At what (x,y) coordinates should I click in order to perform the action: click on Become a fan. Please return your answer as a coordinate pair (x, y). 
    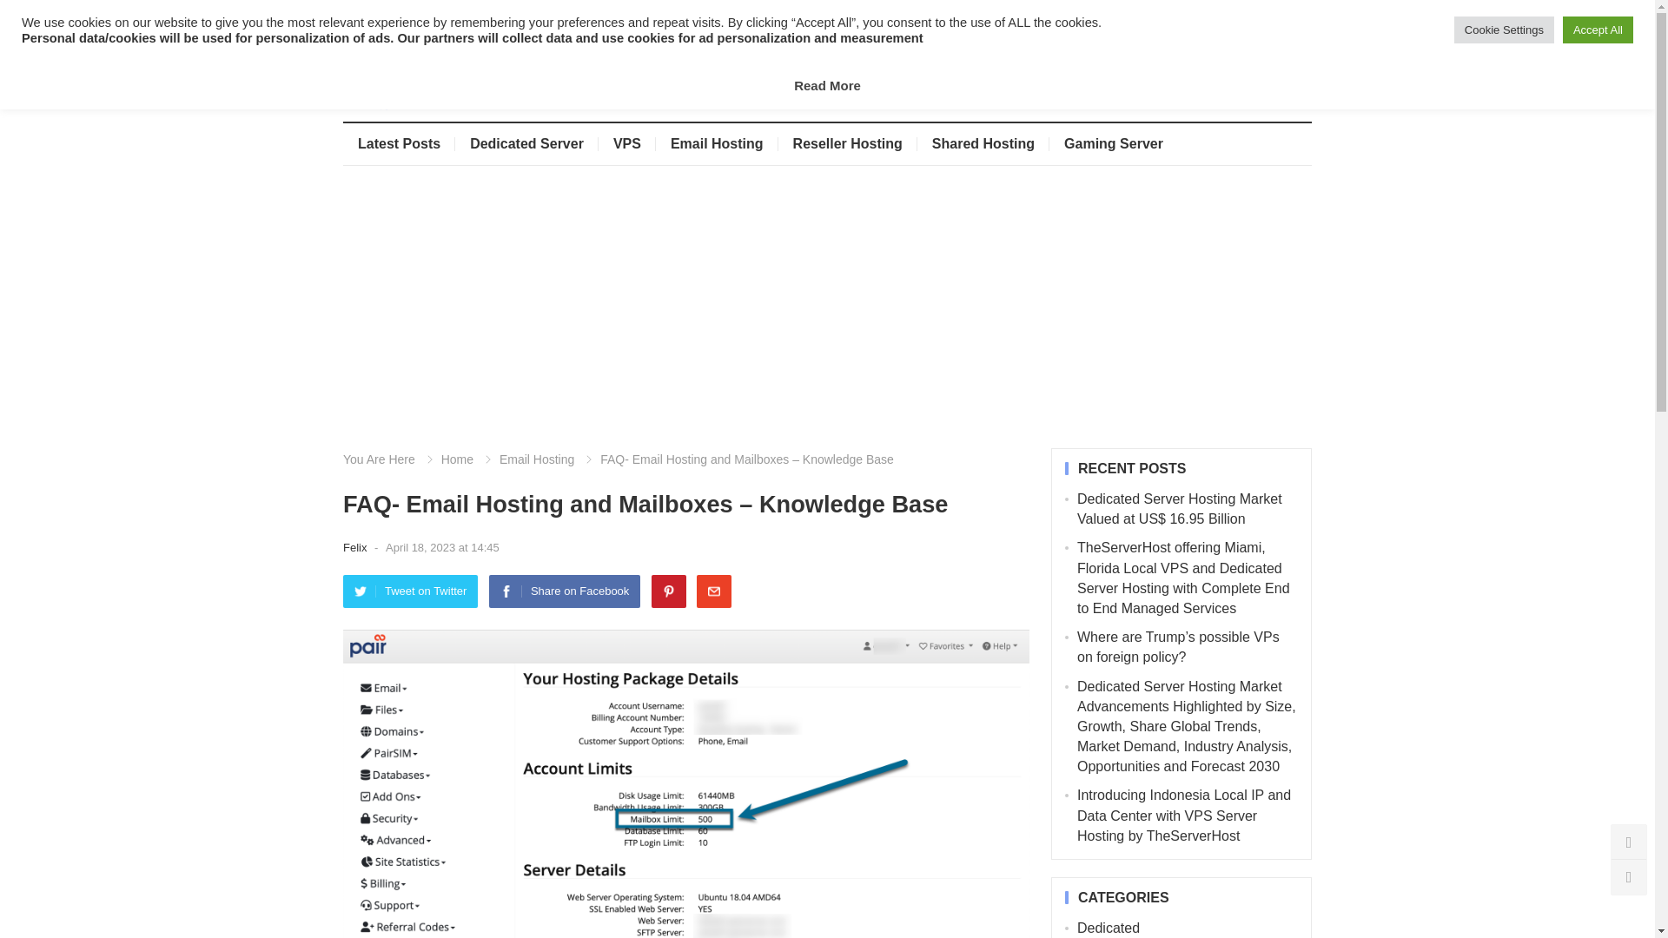
    Looking at the image, I should click on (1261, 78).